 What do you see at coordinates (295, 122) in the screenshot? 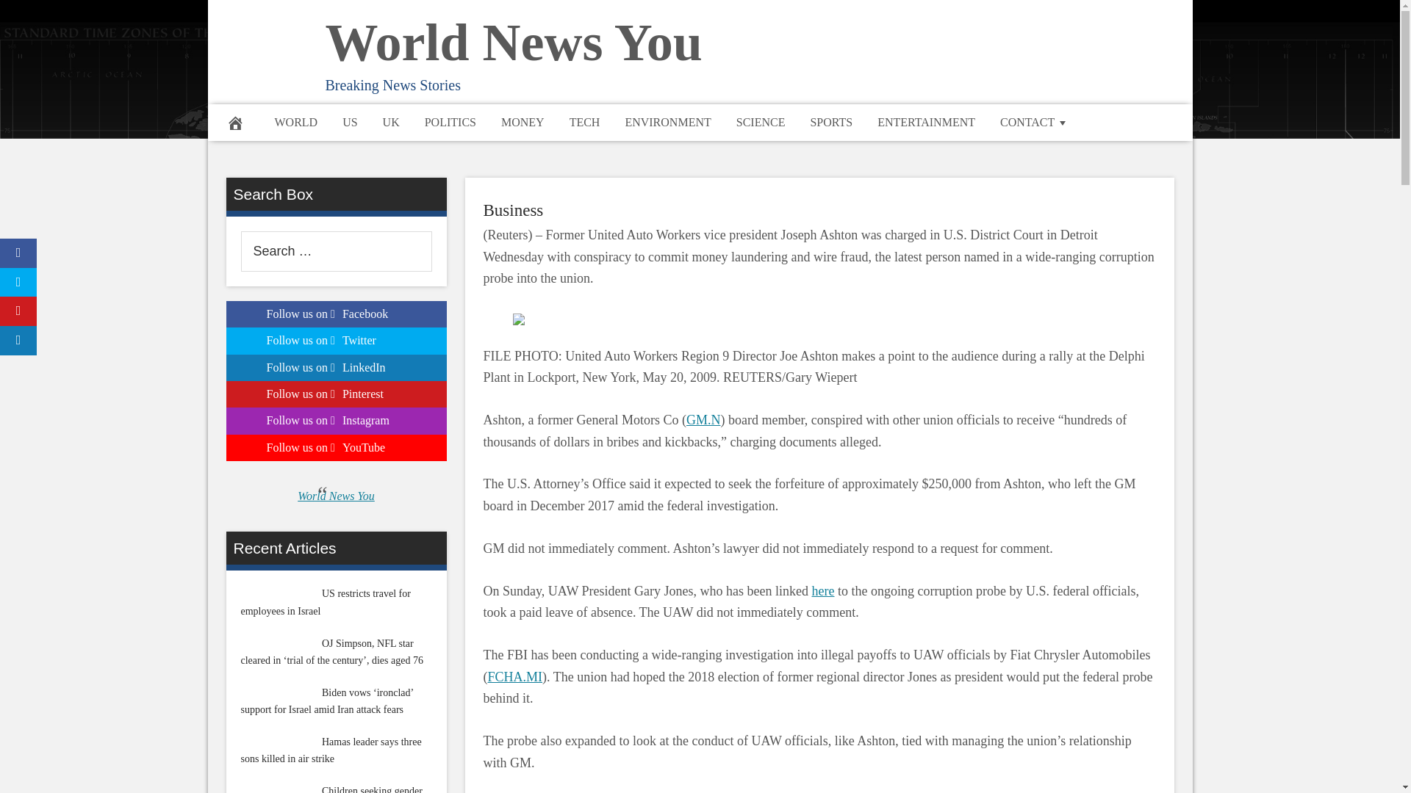
I see `WORLD` at bounding box center [295, 122].